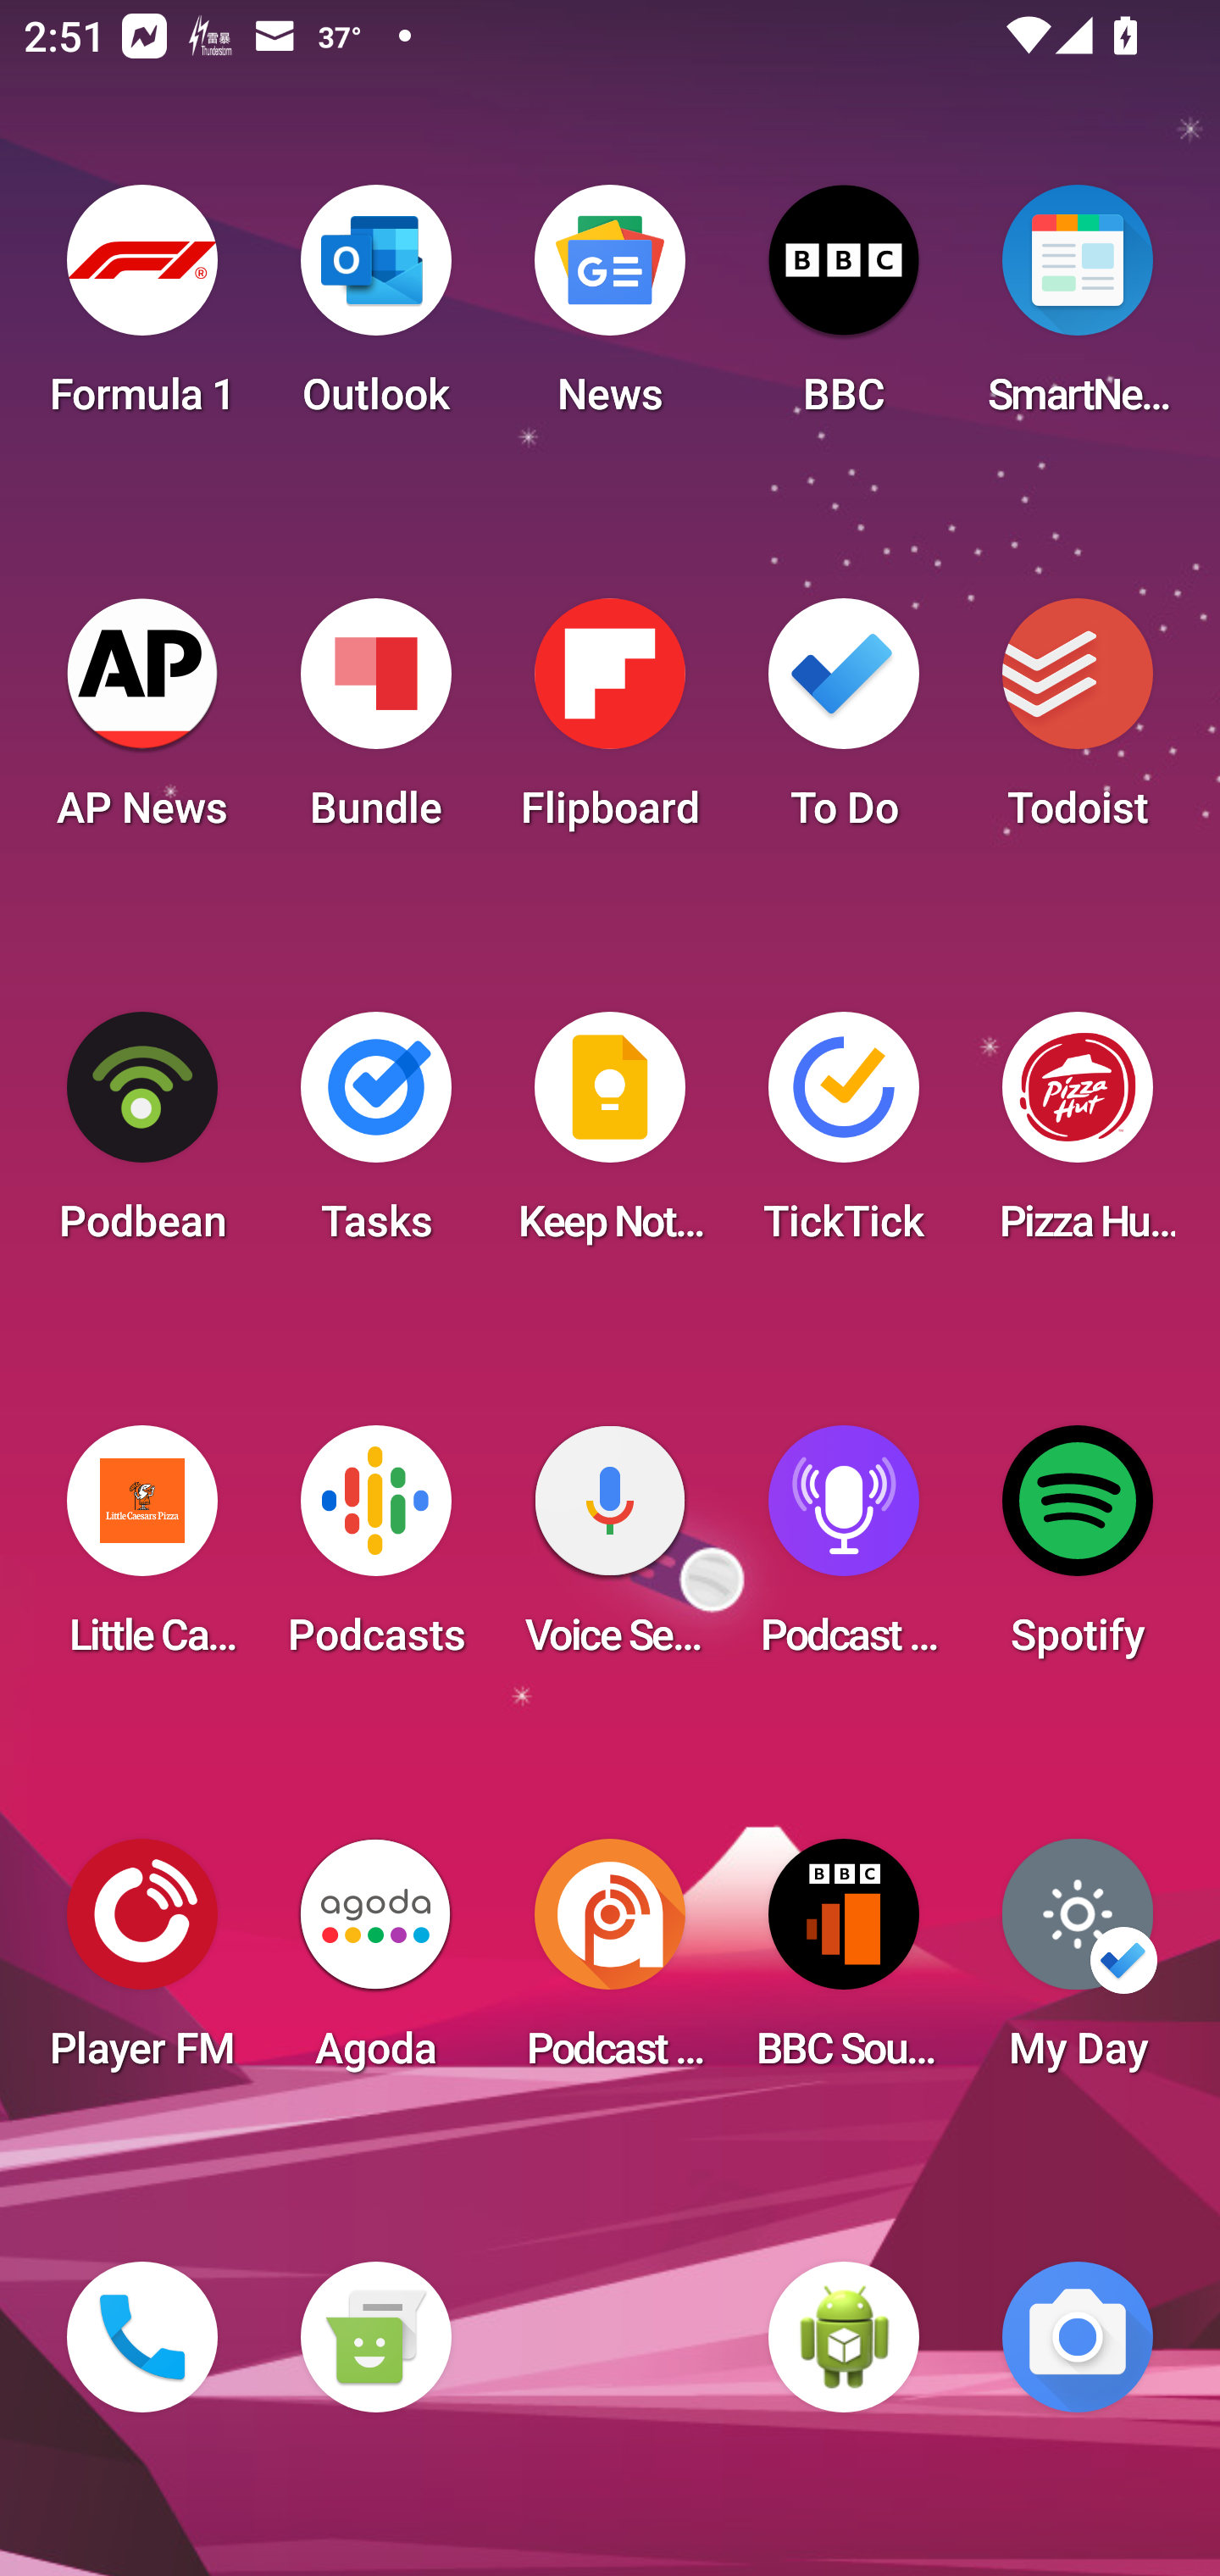 The height and width of the screenshot is (2576, 1220). Describe the element at coordinates (1078, 310) in the screenshot. I see `SmartNews` at that location.